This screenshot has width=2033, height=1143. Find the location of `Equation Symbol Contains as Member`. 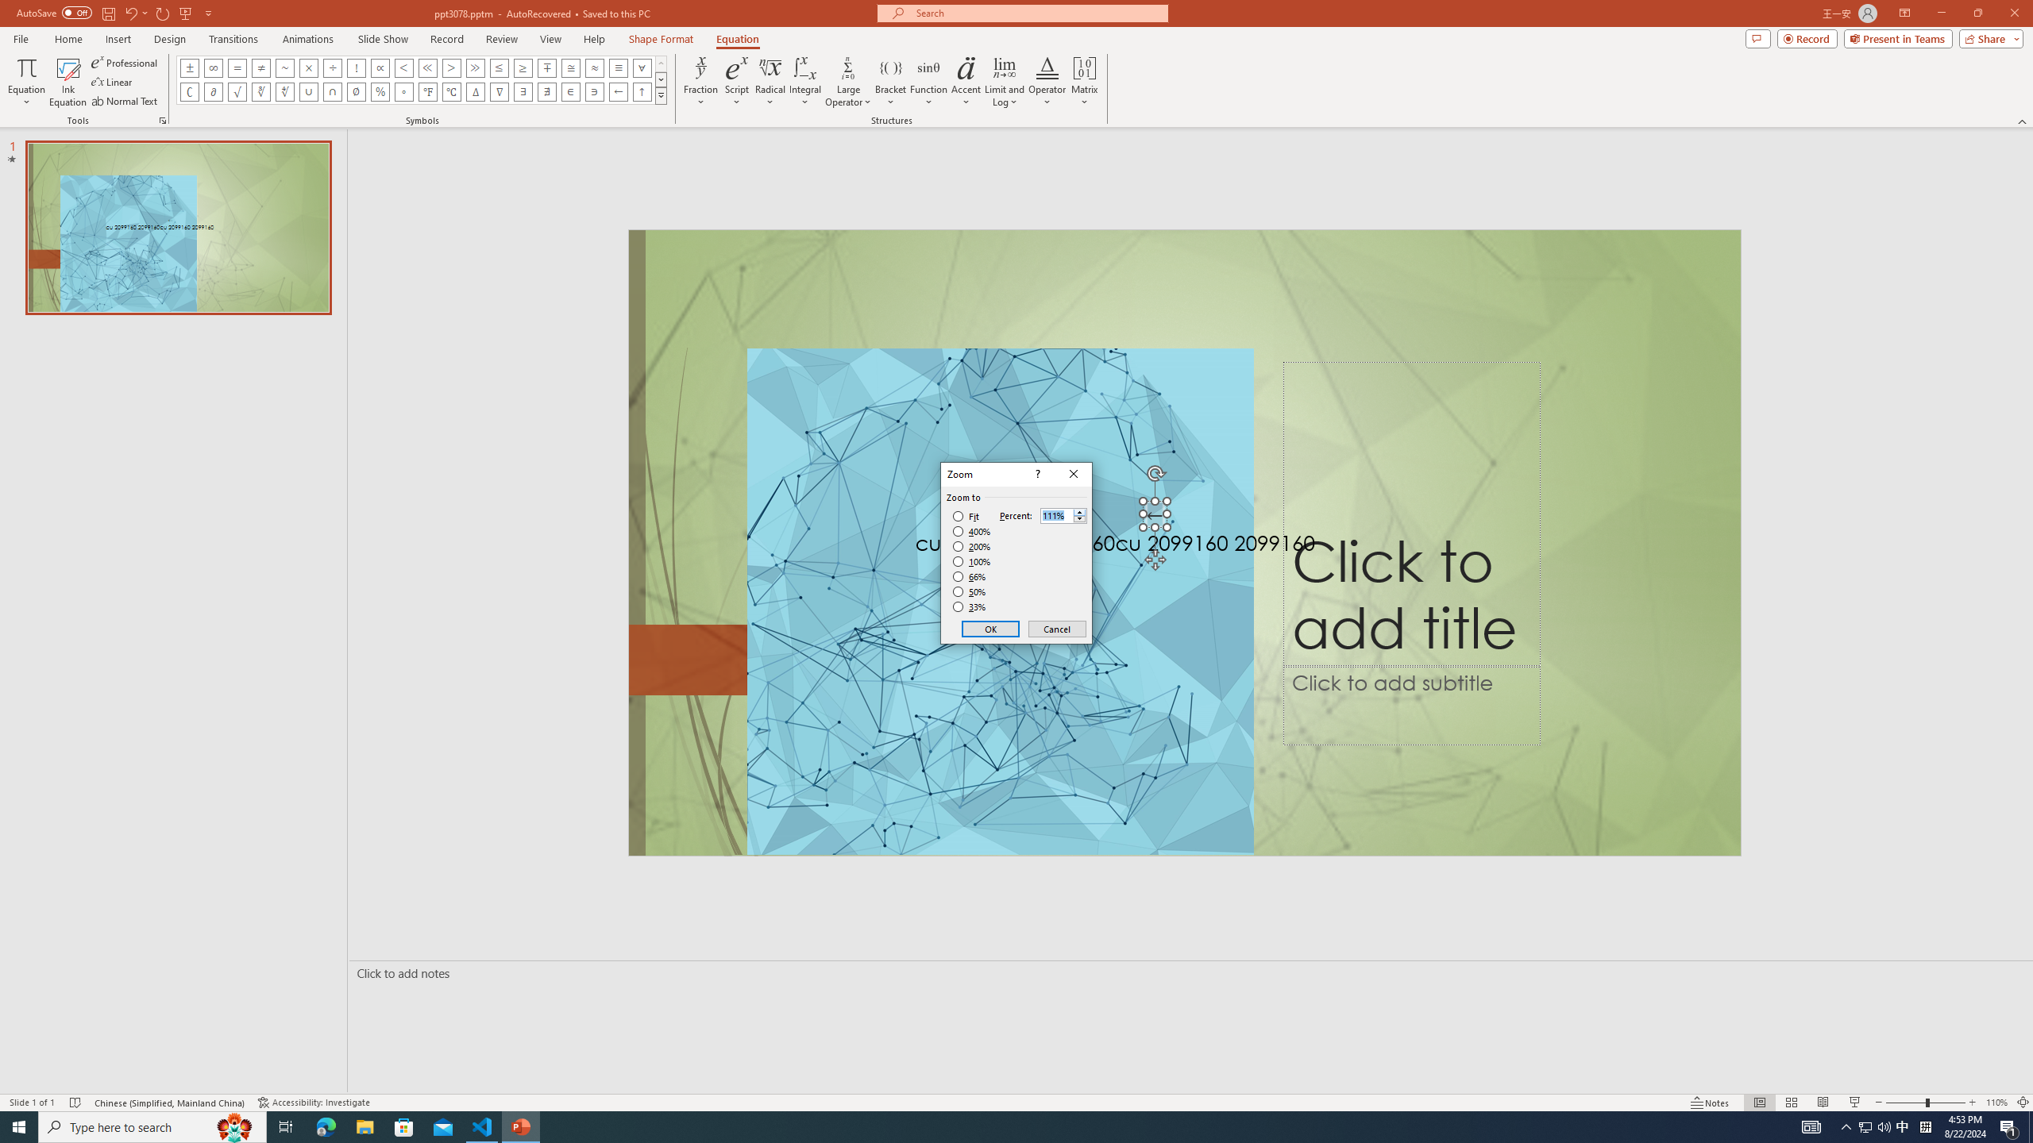

Equation Symbol Contains as Member is located at coordinates (594, 92).